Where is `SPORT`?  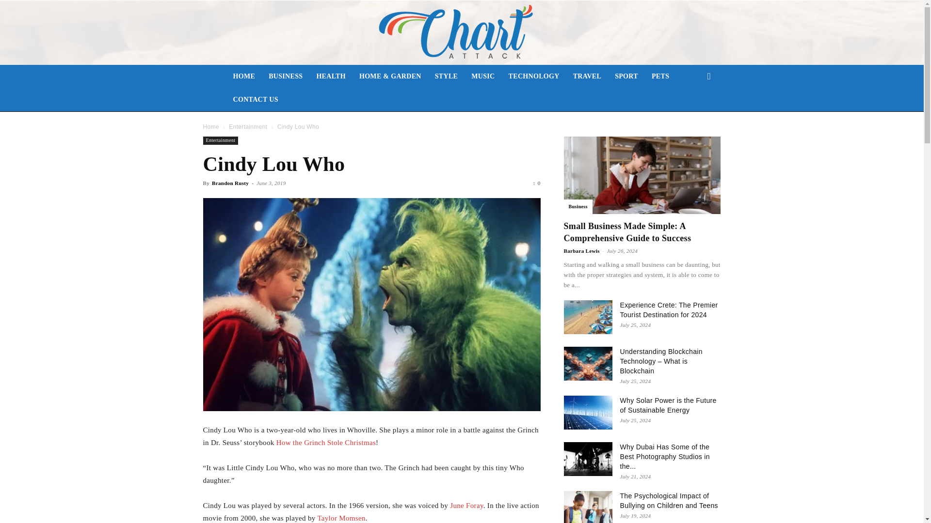 SPORT is located at coordinates (626, 77).